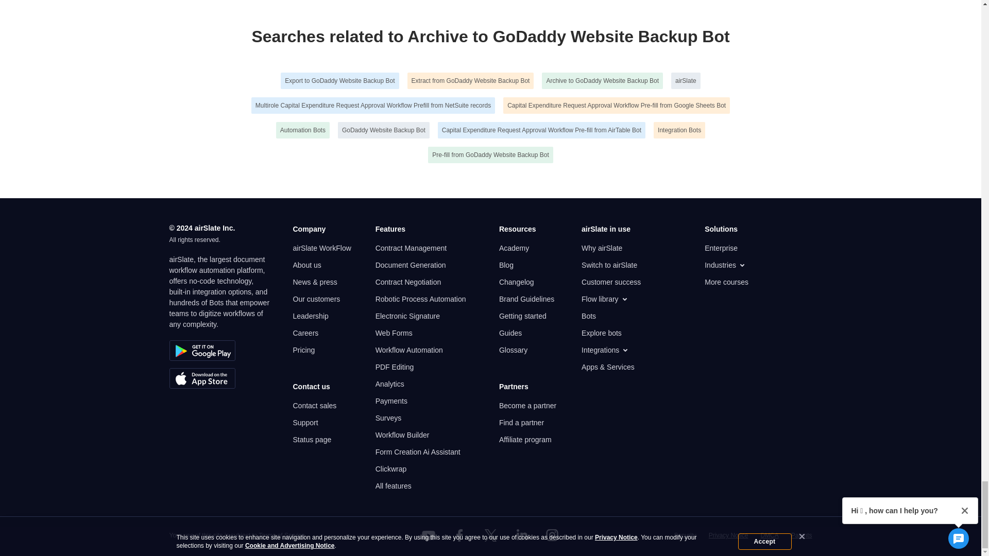 The image size is (989, 556). Describe the element at coordinates (552, 535) in the screenshot. I see `Instagram` at that location.